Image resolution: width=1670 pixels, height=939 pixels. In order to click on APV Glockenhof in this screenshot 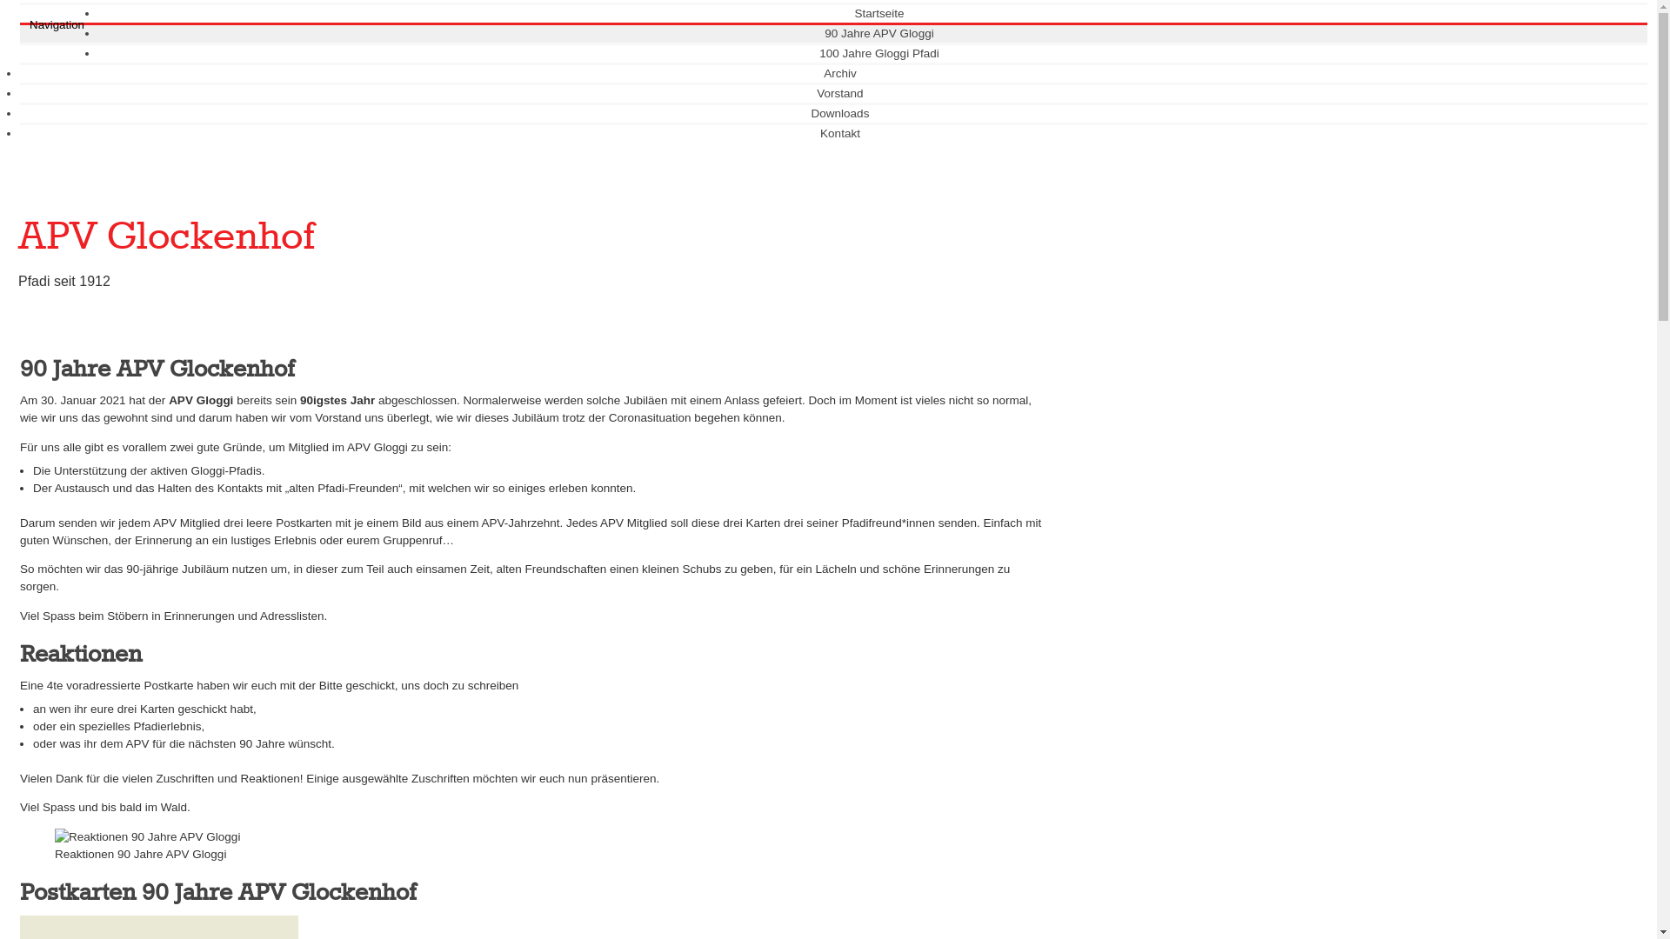, I will do `click(167, 238)`.